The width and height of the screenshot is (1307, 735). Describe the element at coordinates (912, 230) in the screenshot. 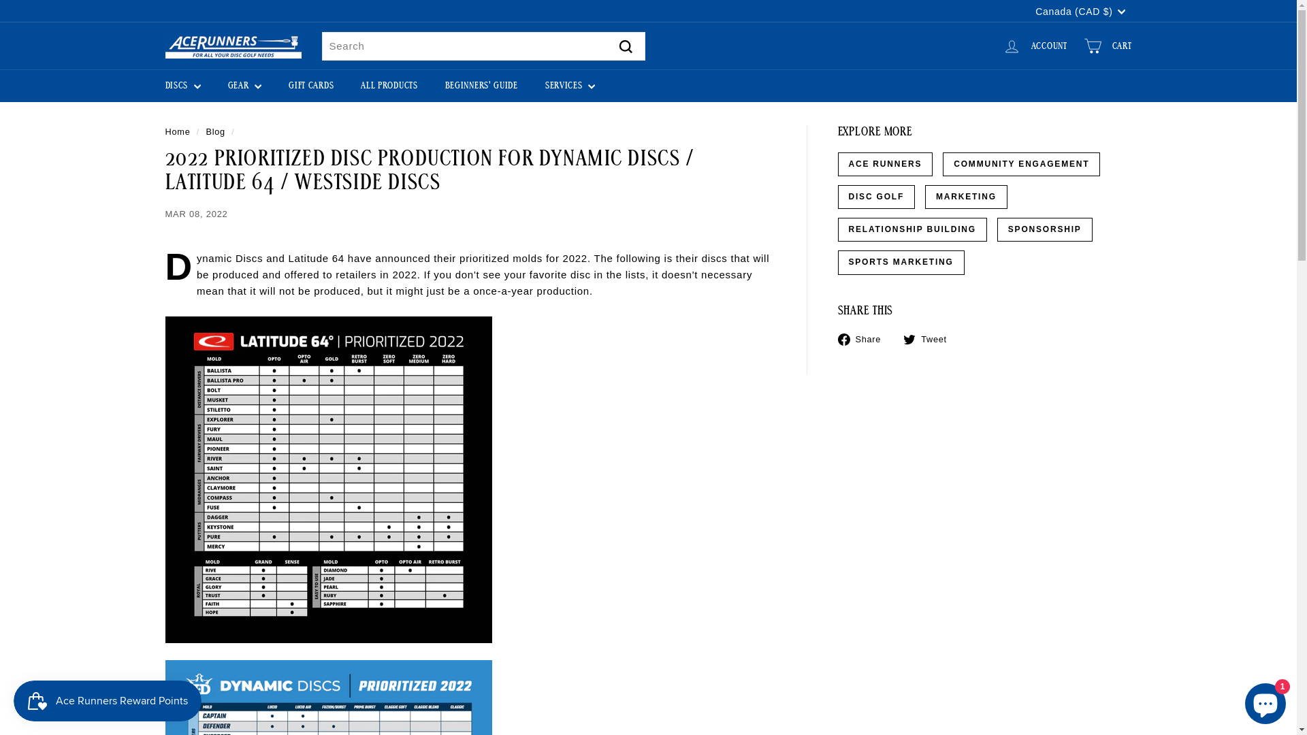

I see `RELATIONSHIP BUILDING` at that location.